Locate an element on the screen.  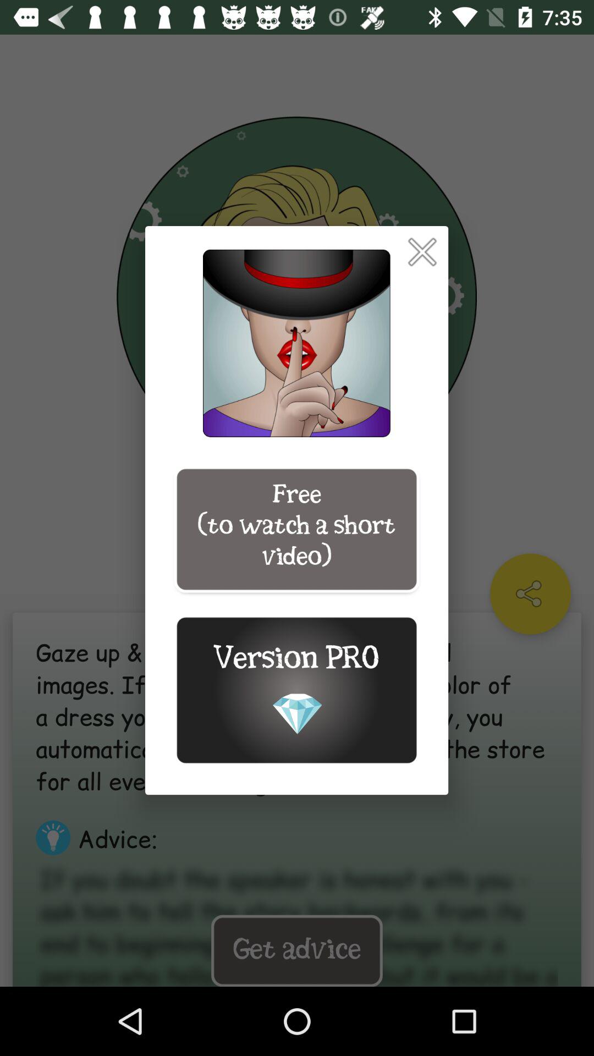
watch a short video to continue for free or go pro is located at coordinates (422, 252).